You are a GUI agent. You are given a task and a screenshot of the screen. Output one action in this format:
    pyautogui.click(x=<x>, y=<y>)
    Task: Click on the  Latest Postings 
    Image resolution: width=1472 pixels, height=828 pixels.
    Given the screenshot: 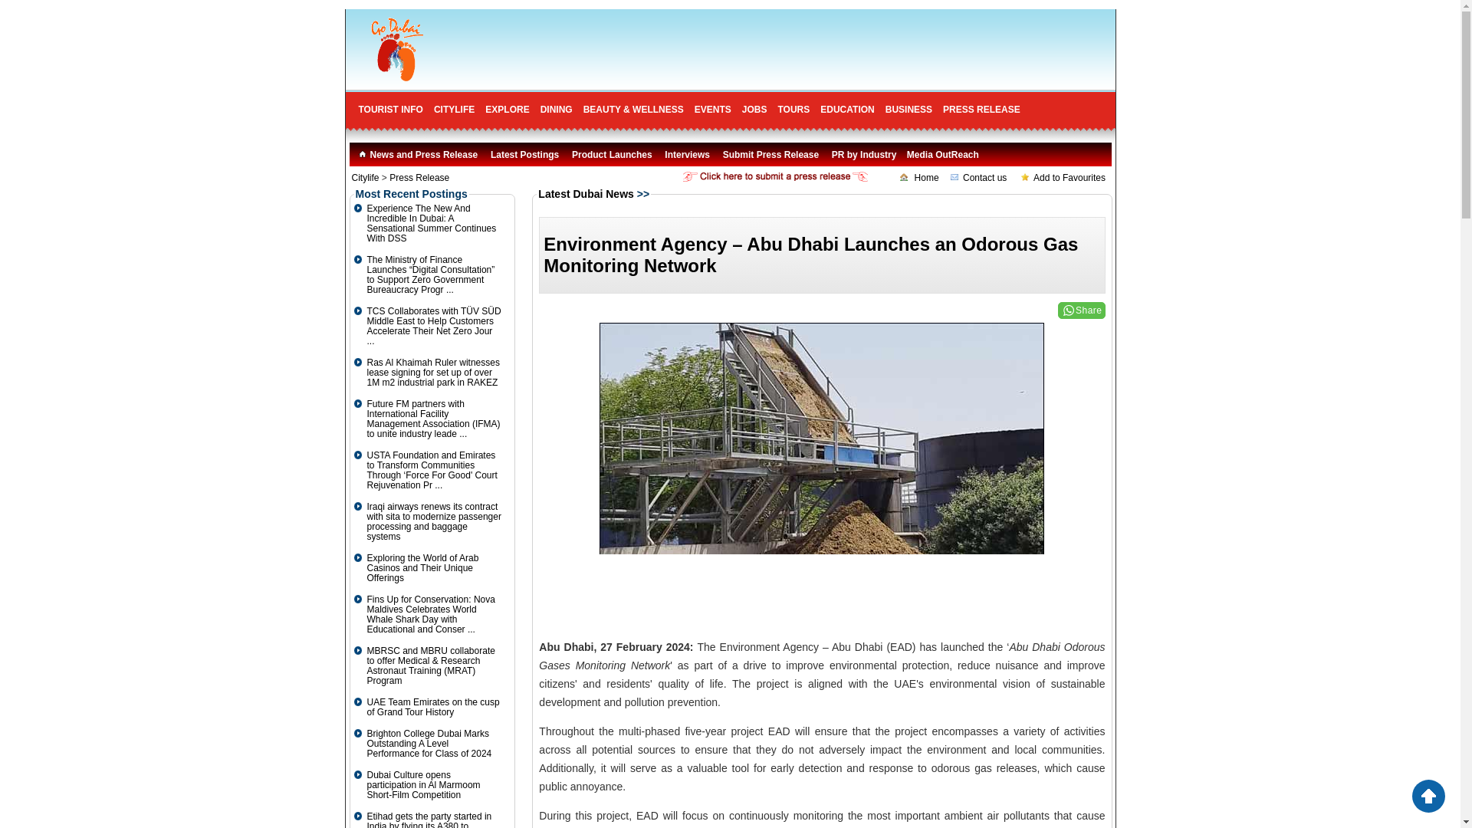 What is the action you would take?
    pyautogui.click(x=524, y=155)
    